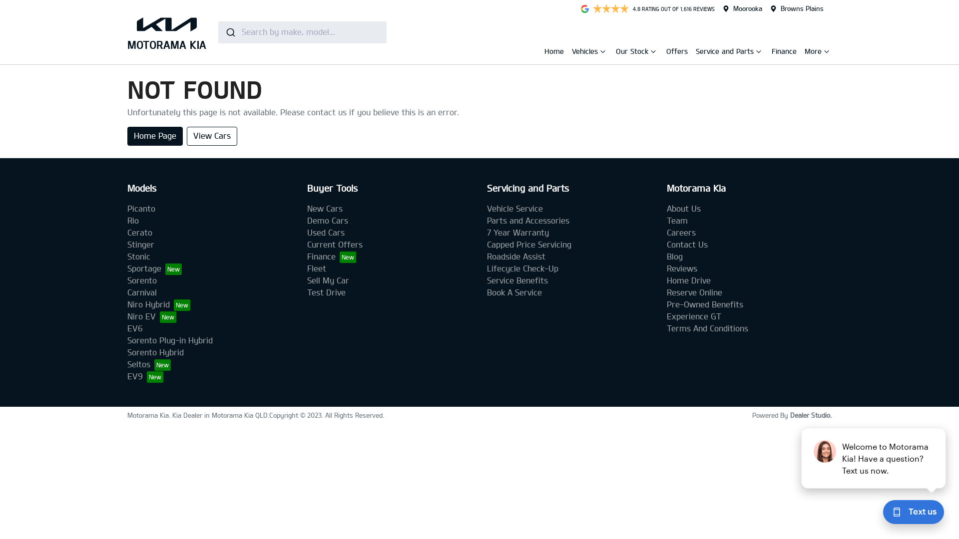 The width and height of the screenshot is (959, 539). I want to click on MOTORAMA KIA, so click(167, 32).